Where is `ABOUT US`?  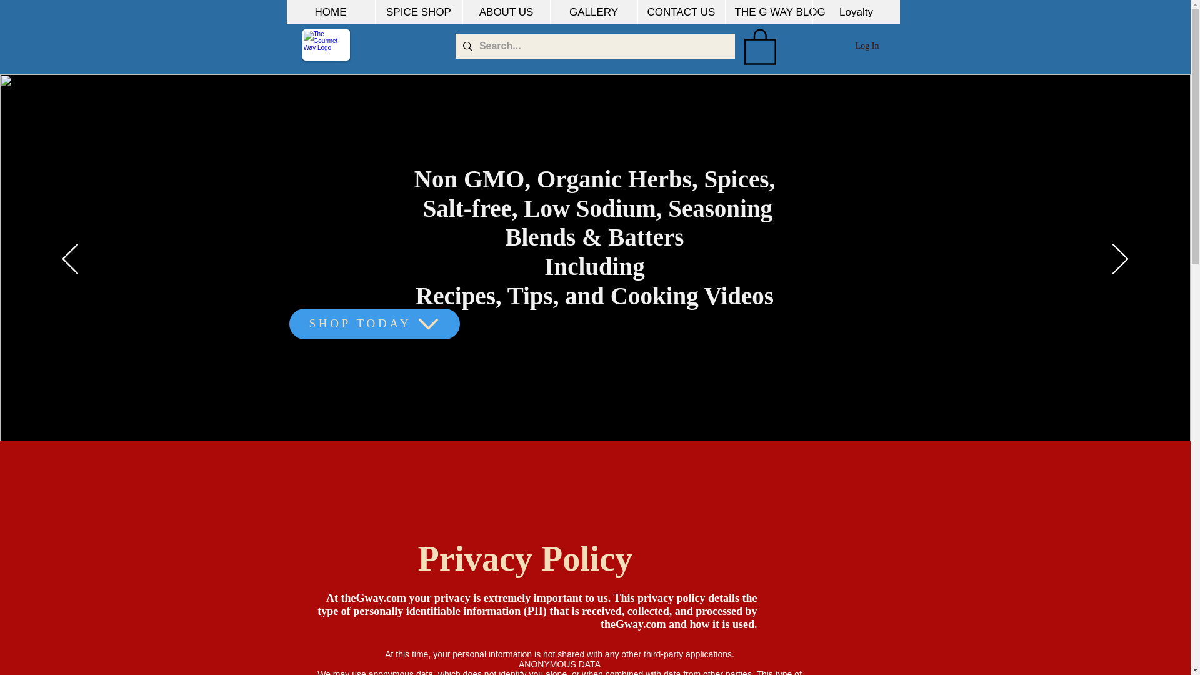 ABOUT US is located at coordinates (506, 12).